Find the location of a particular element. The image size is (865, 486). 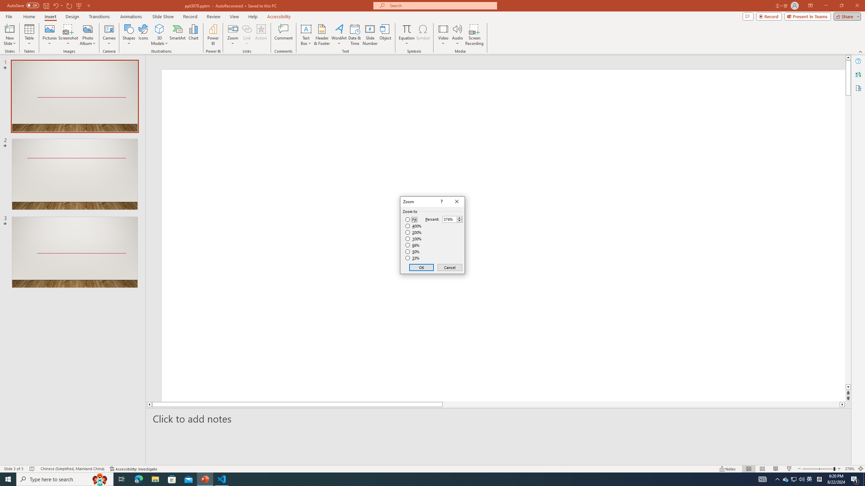

Equation is located at coordinates (406, 35).